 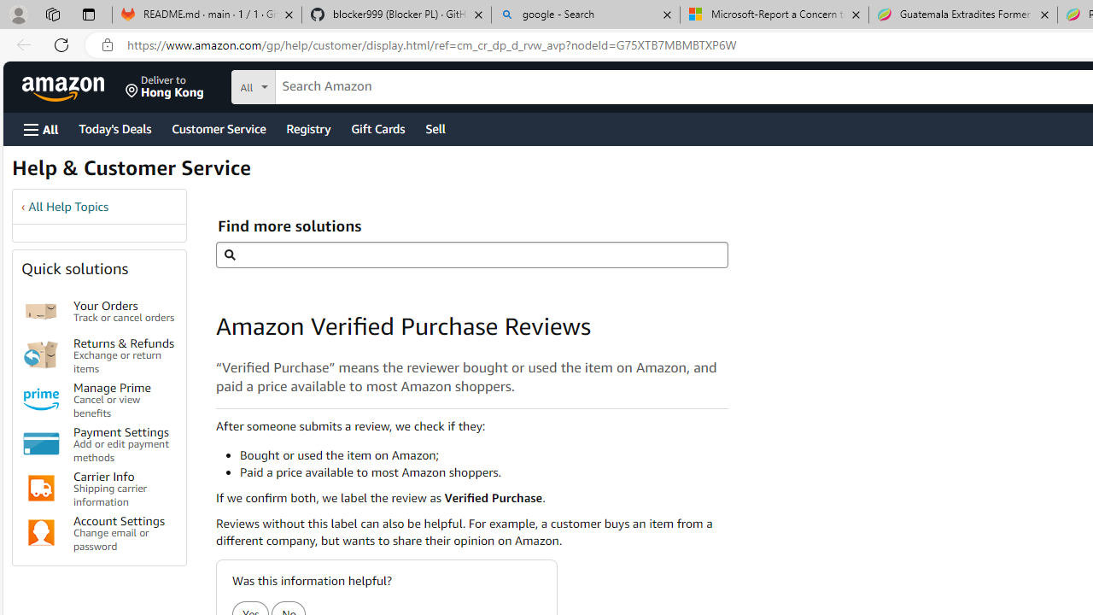 I want to click on Returns & Refunds Exchange or return items, so click(x=125, y=354).